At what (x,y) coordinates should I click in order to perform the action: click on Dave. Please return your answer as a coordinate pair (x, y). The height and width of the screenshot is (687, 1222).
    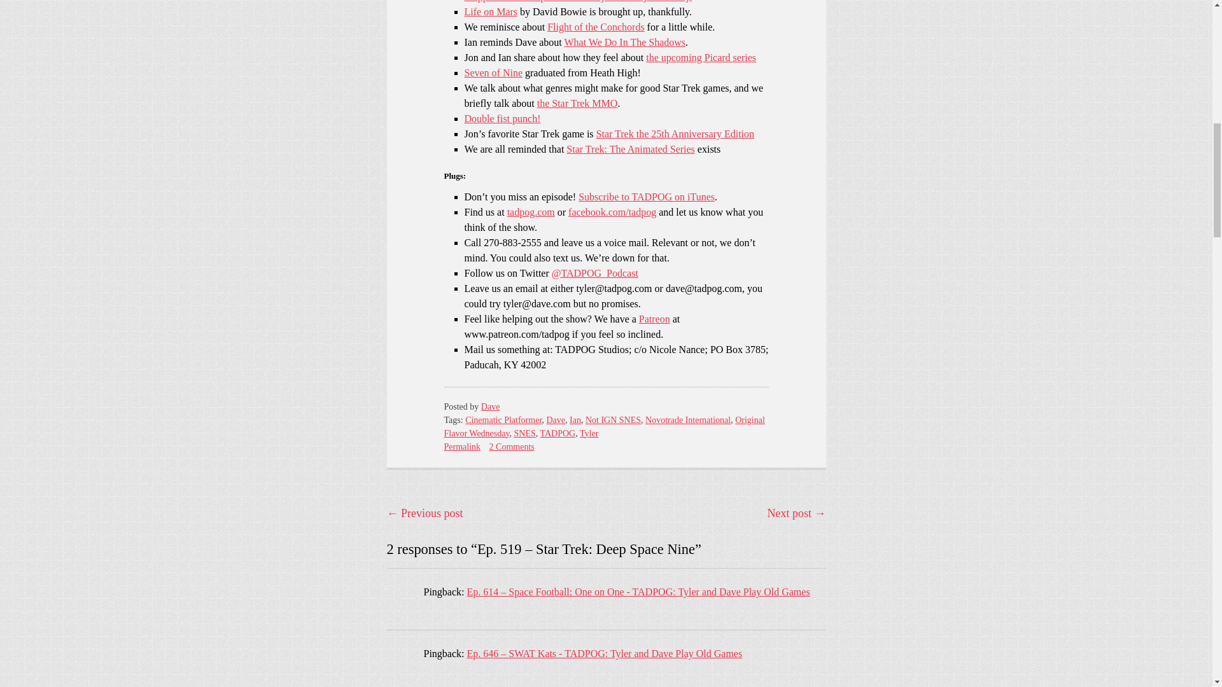
    Looking at the image, I should click on (490, 406).